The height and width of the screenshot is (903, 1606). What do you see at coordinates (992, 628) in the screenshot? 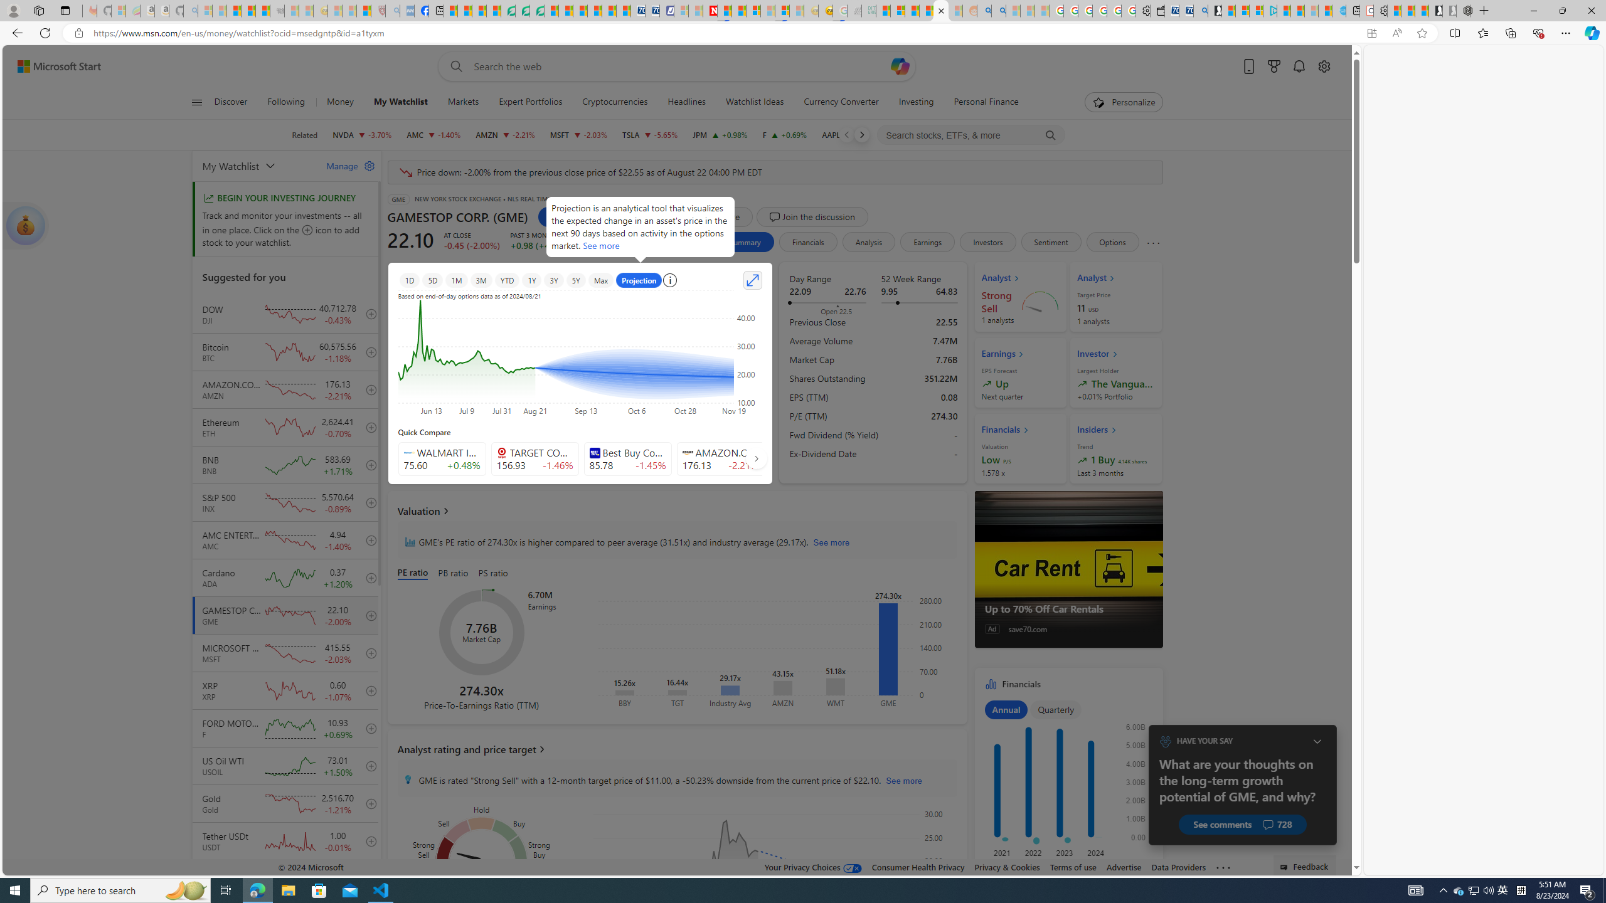
I see `Ad` at bounding box center [992, 628].